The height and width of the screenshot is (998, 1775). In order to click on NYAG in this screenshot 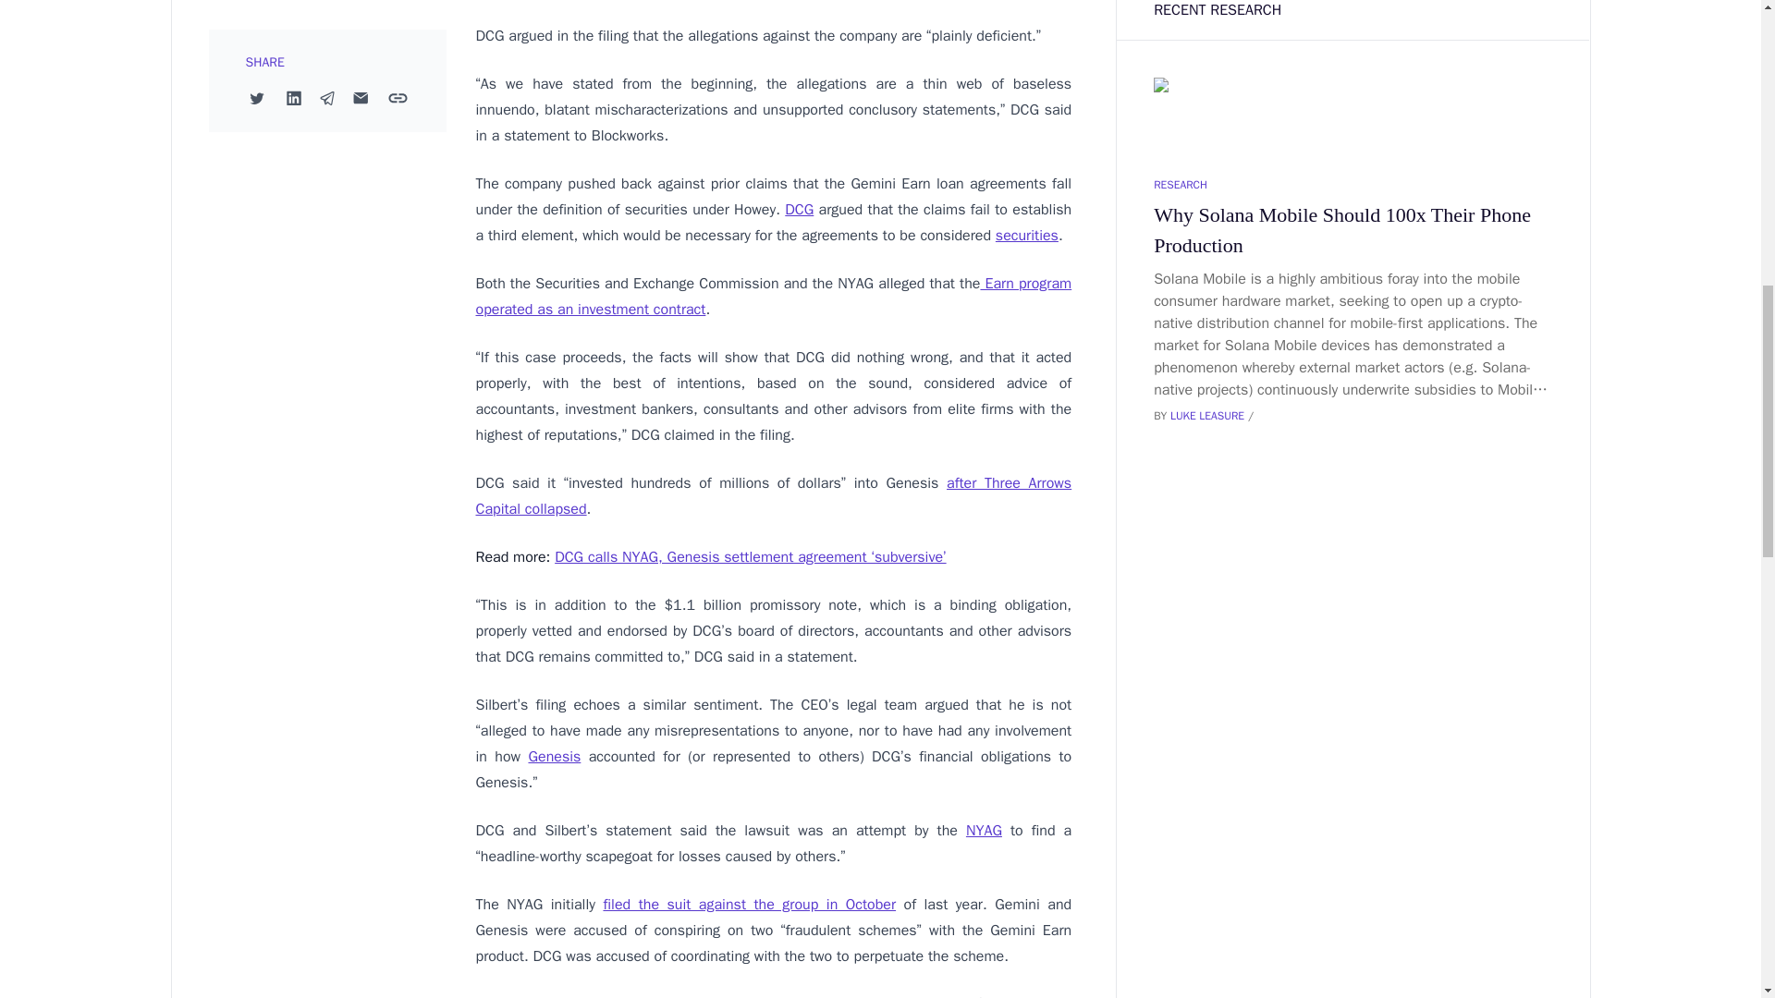, I will do `click(984, 830)`.